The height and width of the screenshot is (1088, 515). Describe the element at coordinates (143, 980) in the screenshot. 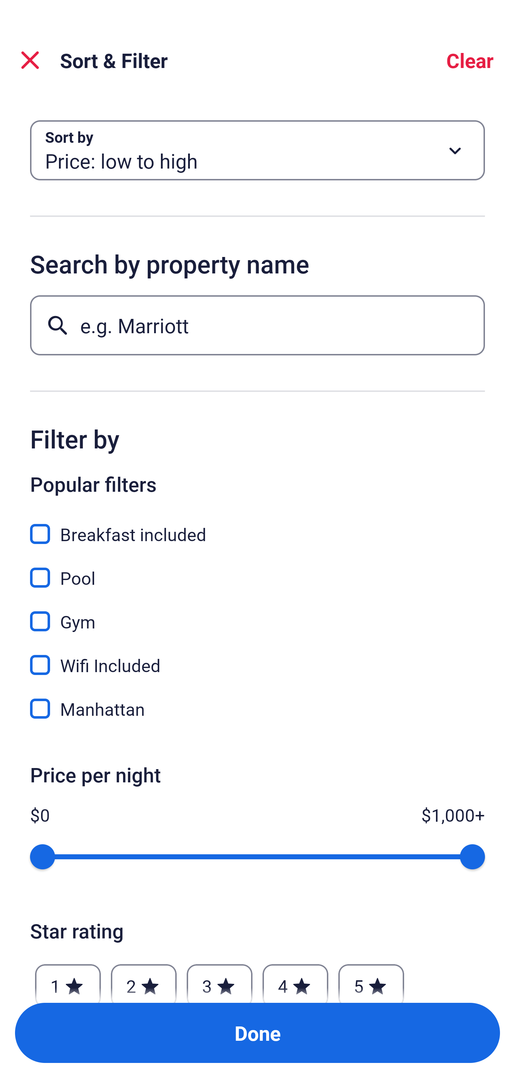

I see `2` at that location.